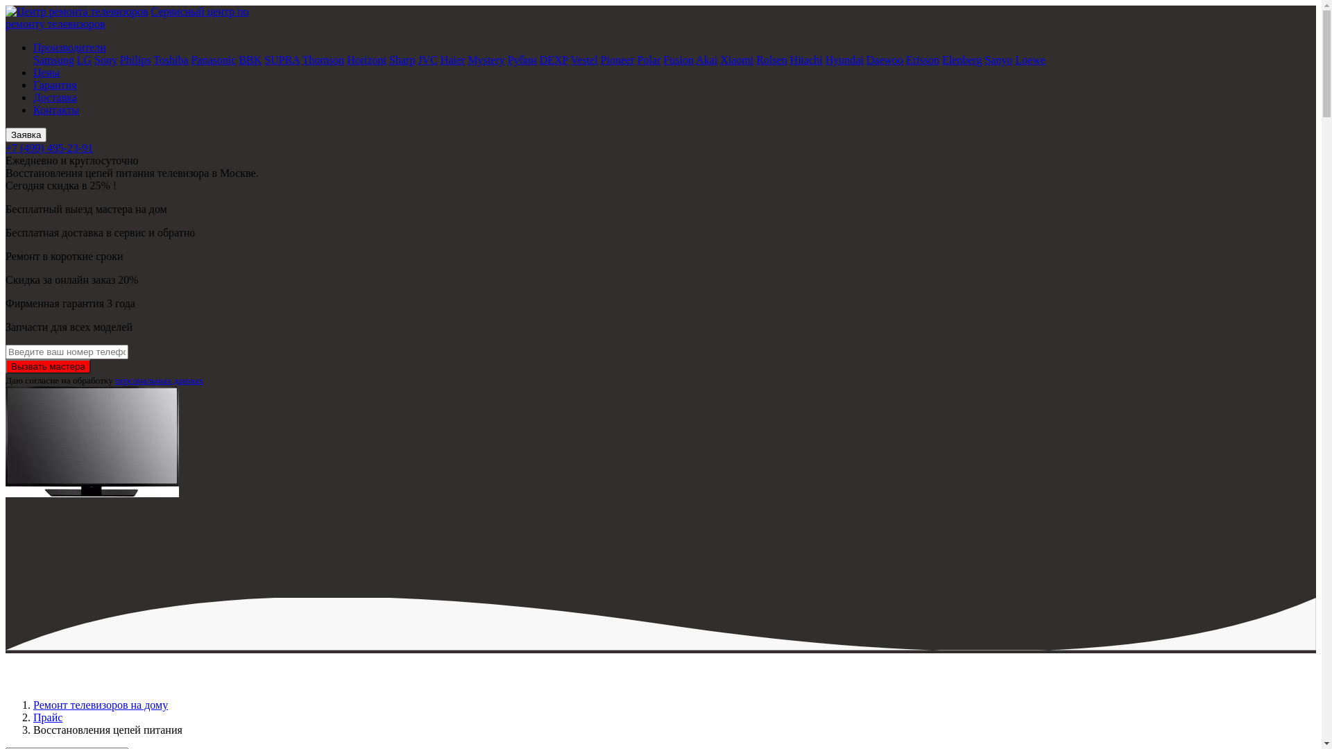 The image size is (1332, 749). Describe the element at coordinates (999, 60) in the screenshot. I see `Sanyo` at that location.